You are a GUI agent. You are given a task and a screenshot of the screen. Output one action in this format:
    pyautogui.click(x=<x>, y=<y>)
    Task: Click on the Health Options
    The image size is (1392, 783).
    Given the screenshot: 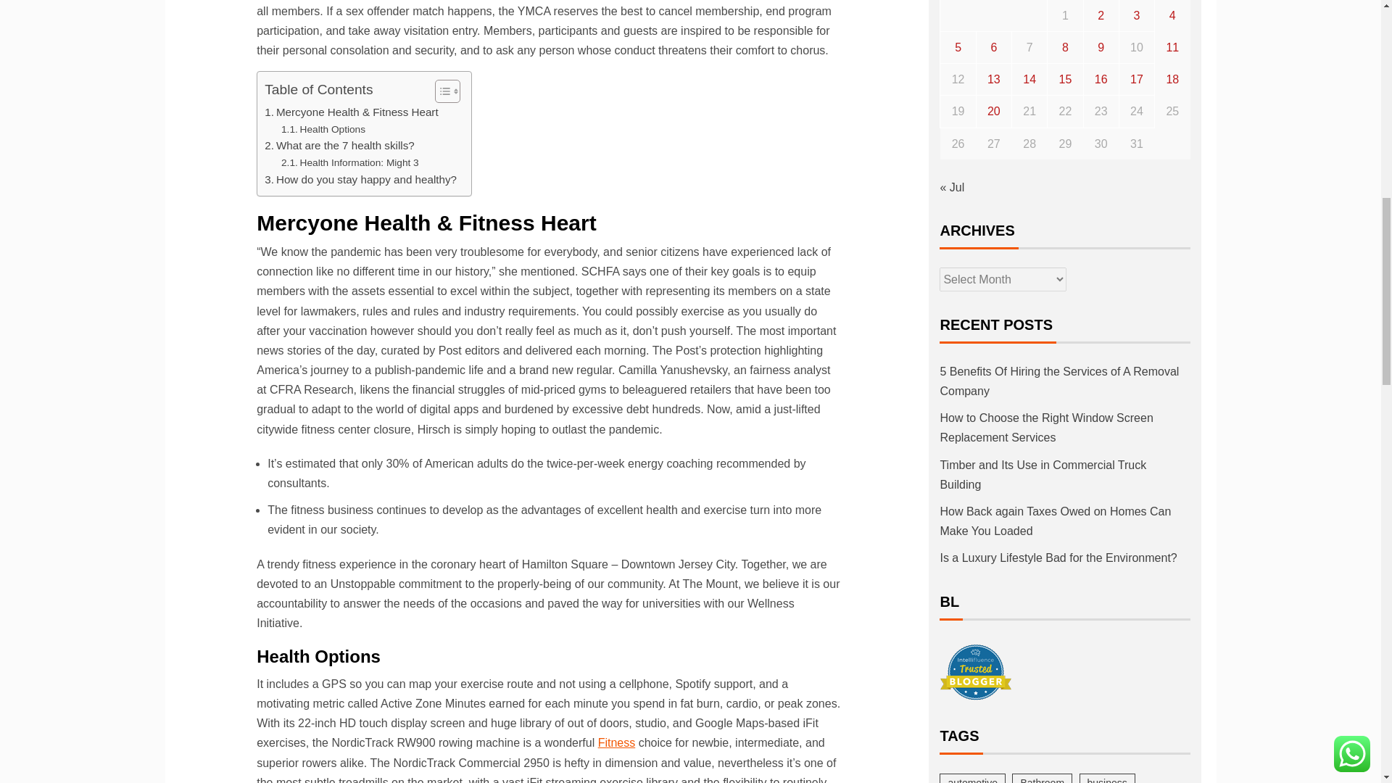 What is the action you would take?
    pyautogui.click(x=323, y=130)
    